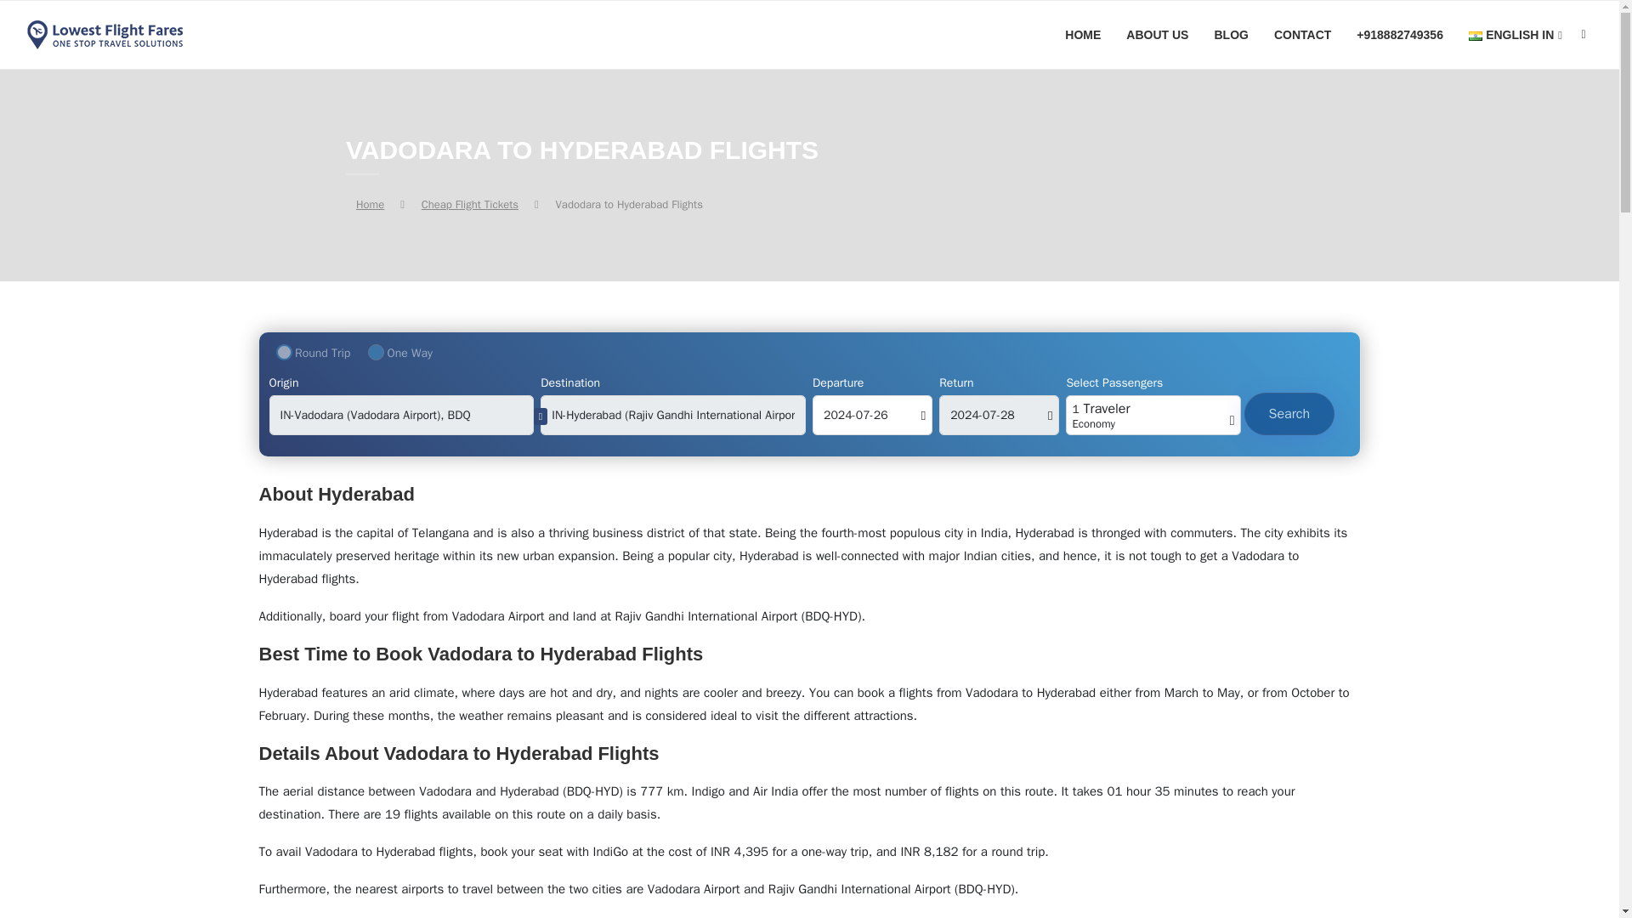 The image size is (1632, 918). Describe the element at coordinates (872, 415) in the screenshot. I see `2024-07-26` at that location.